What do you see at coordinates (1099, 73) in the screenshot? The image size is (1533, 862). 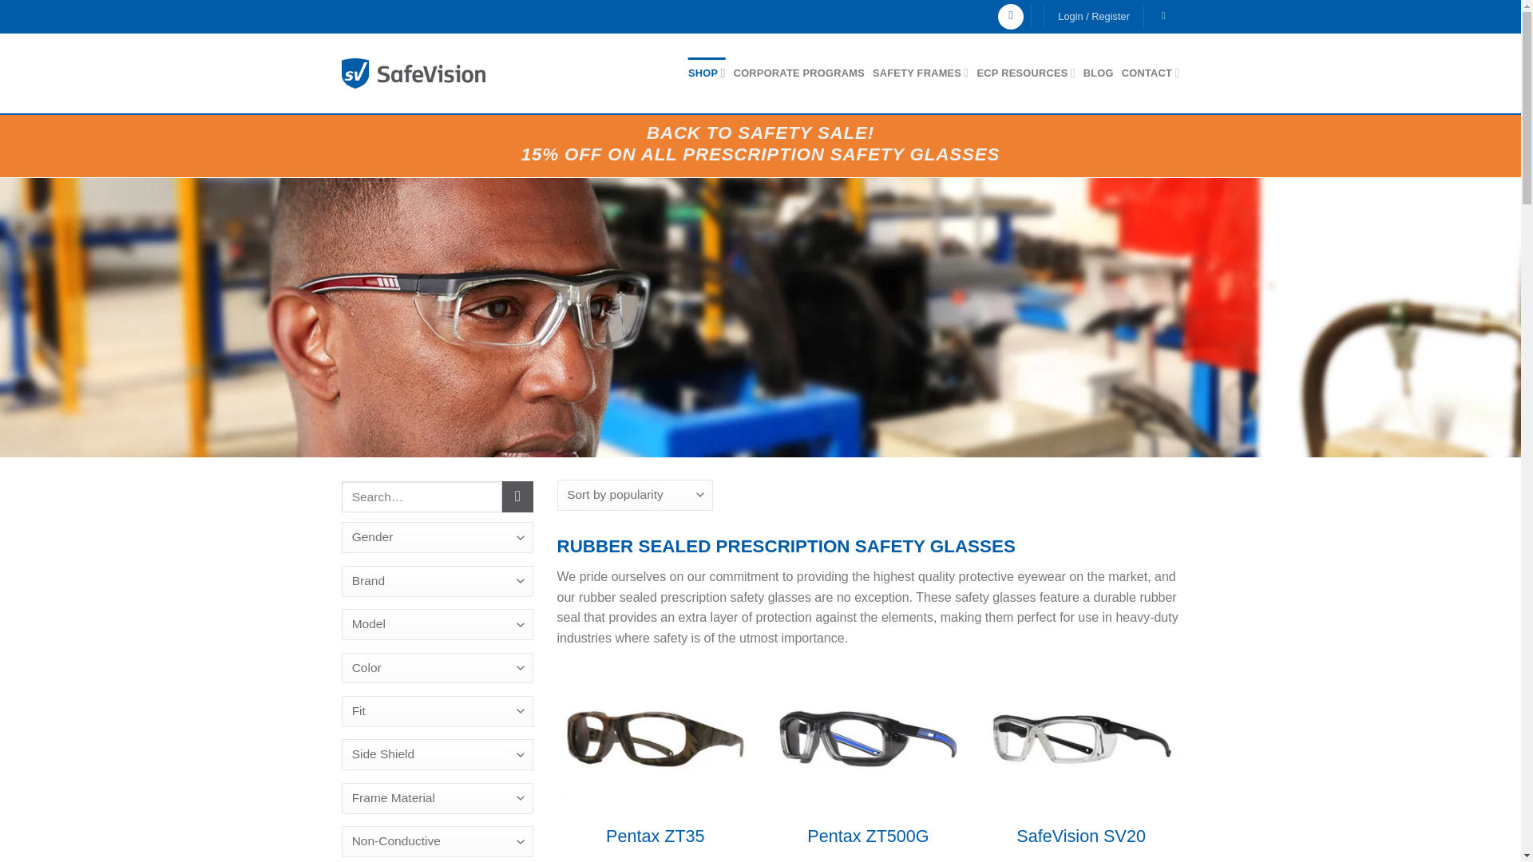 I see `BLOG` at bounding box center [1099, 73].